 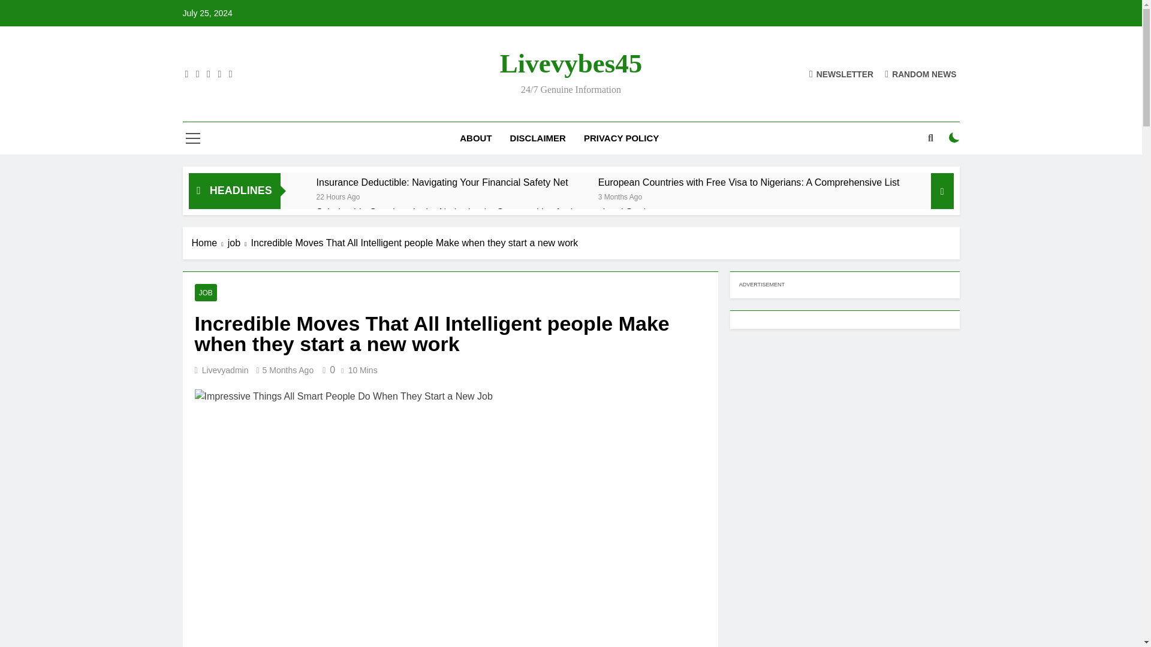 I want to click on NEWSLETTER, so click(x=841, y=73).